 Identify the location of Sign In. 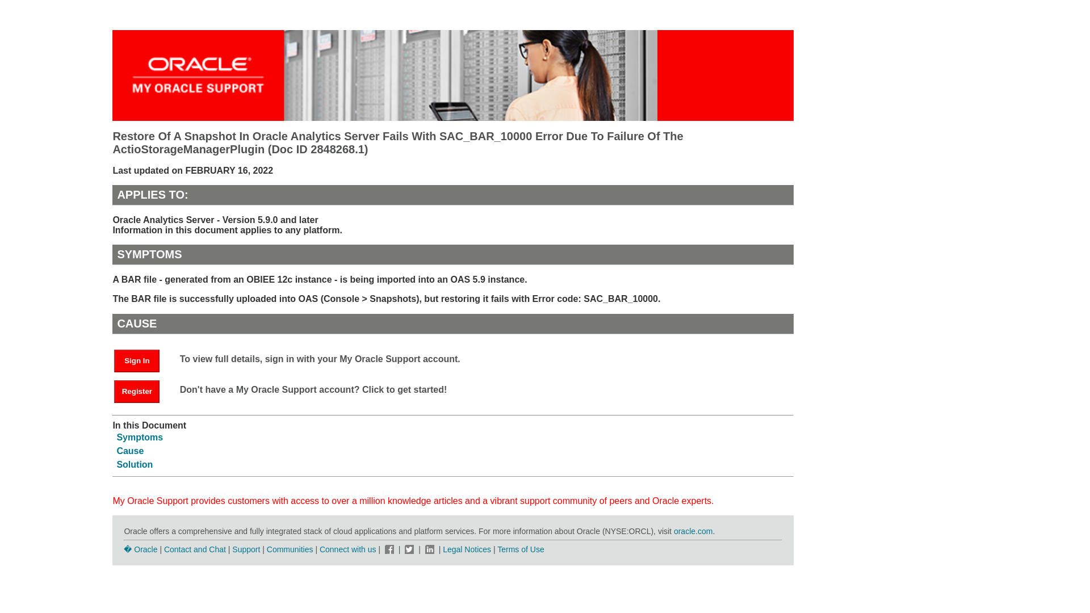
(142, 360).